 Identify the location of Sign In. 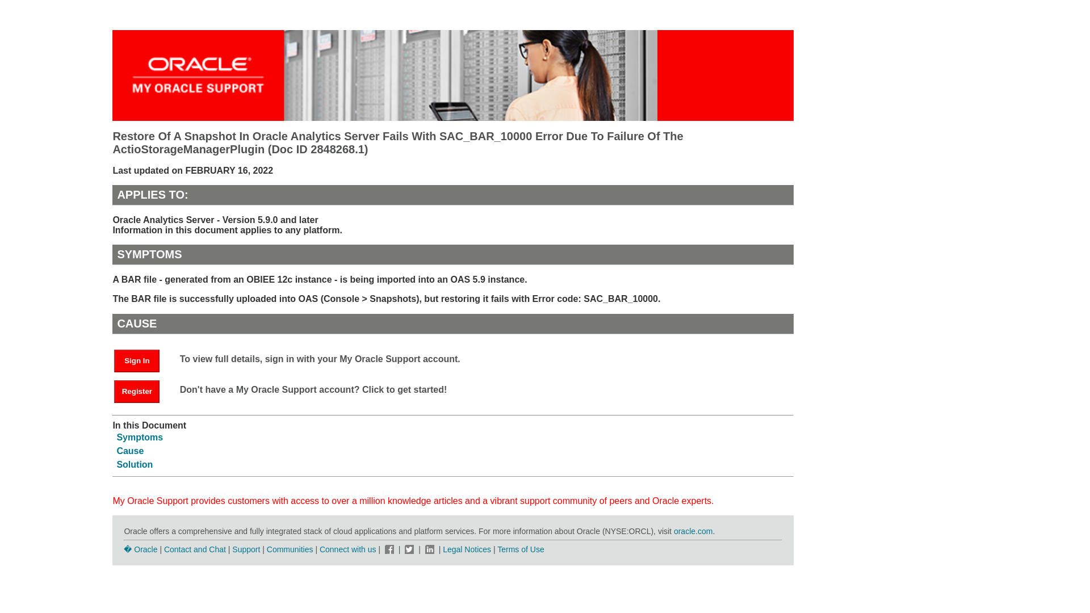
(142, 360).